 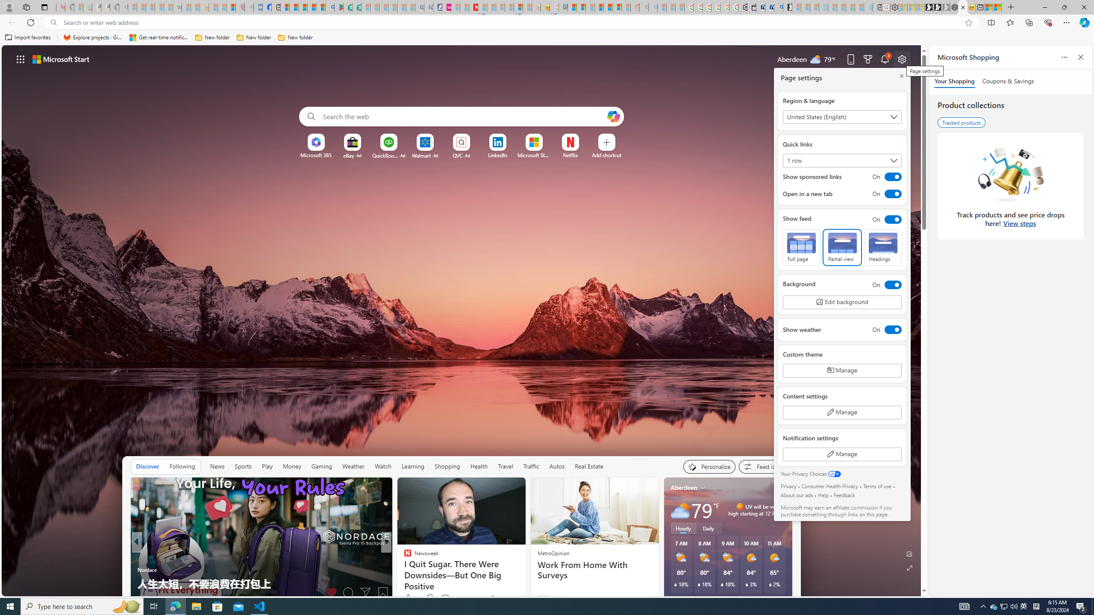 I want to click on Wildlife - MSN, so click(x=988, y=7).